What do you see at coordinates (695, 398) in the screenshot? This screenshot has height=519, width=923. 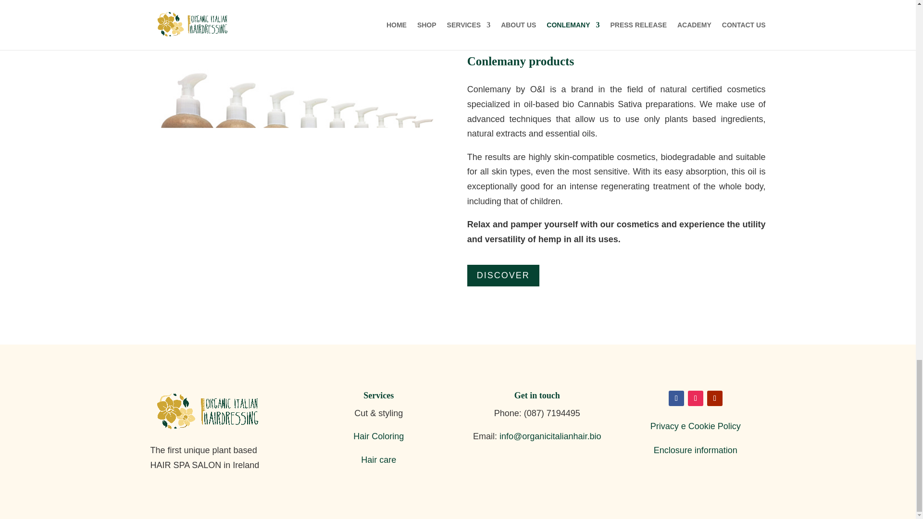 I see `Follow on Instagram` at bounding box center [695, 398].